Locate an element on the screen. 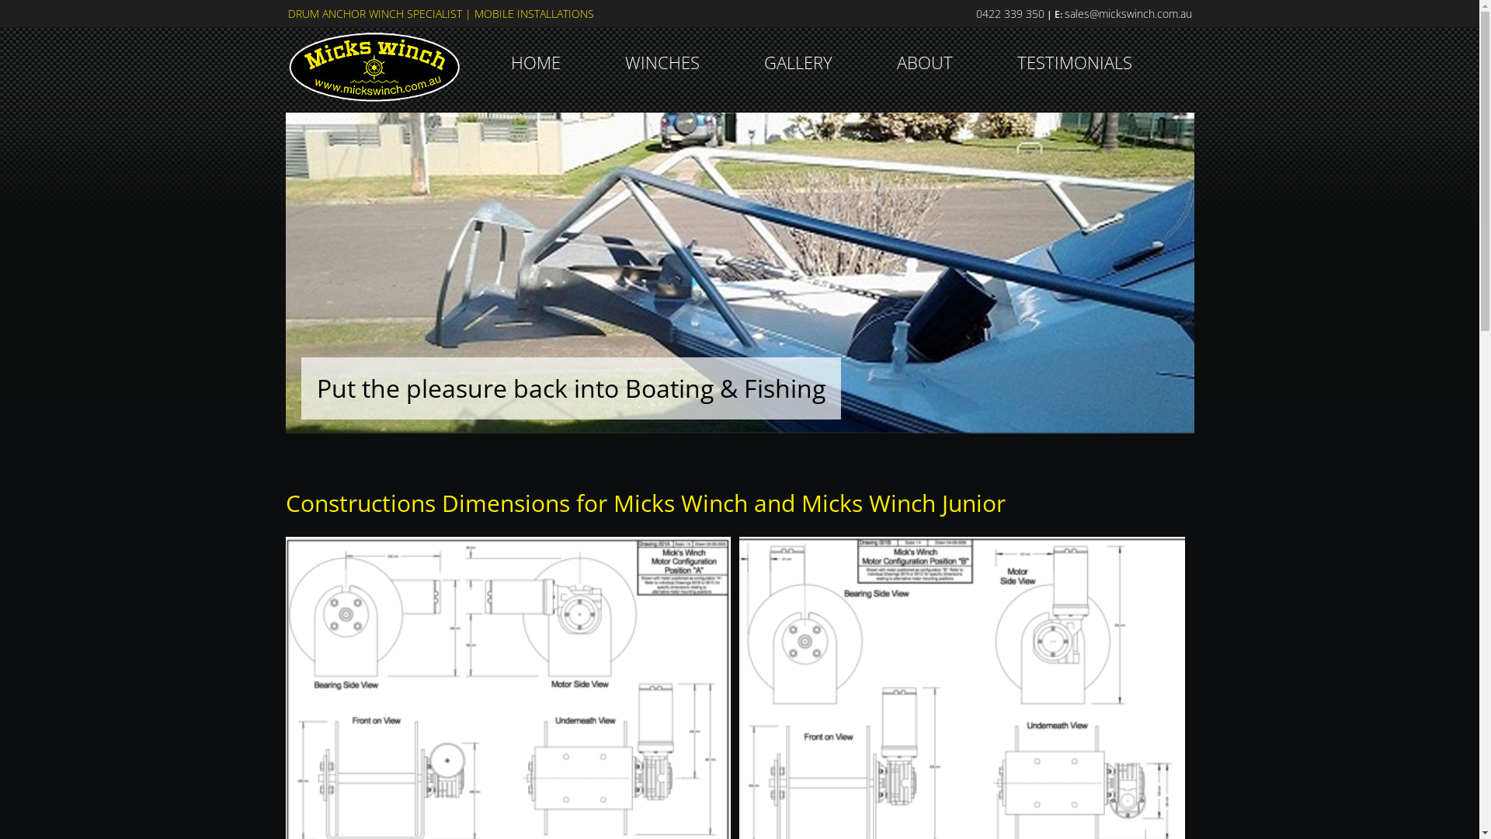 This screenshot has height=839, width=1491. WINCHES is located at coordinates (662, 47).